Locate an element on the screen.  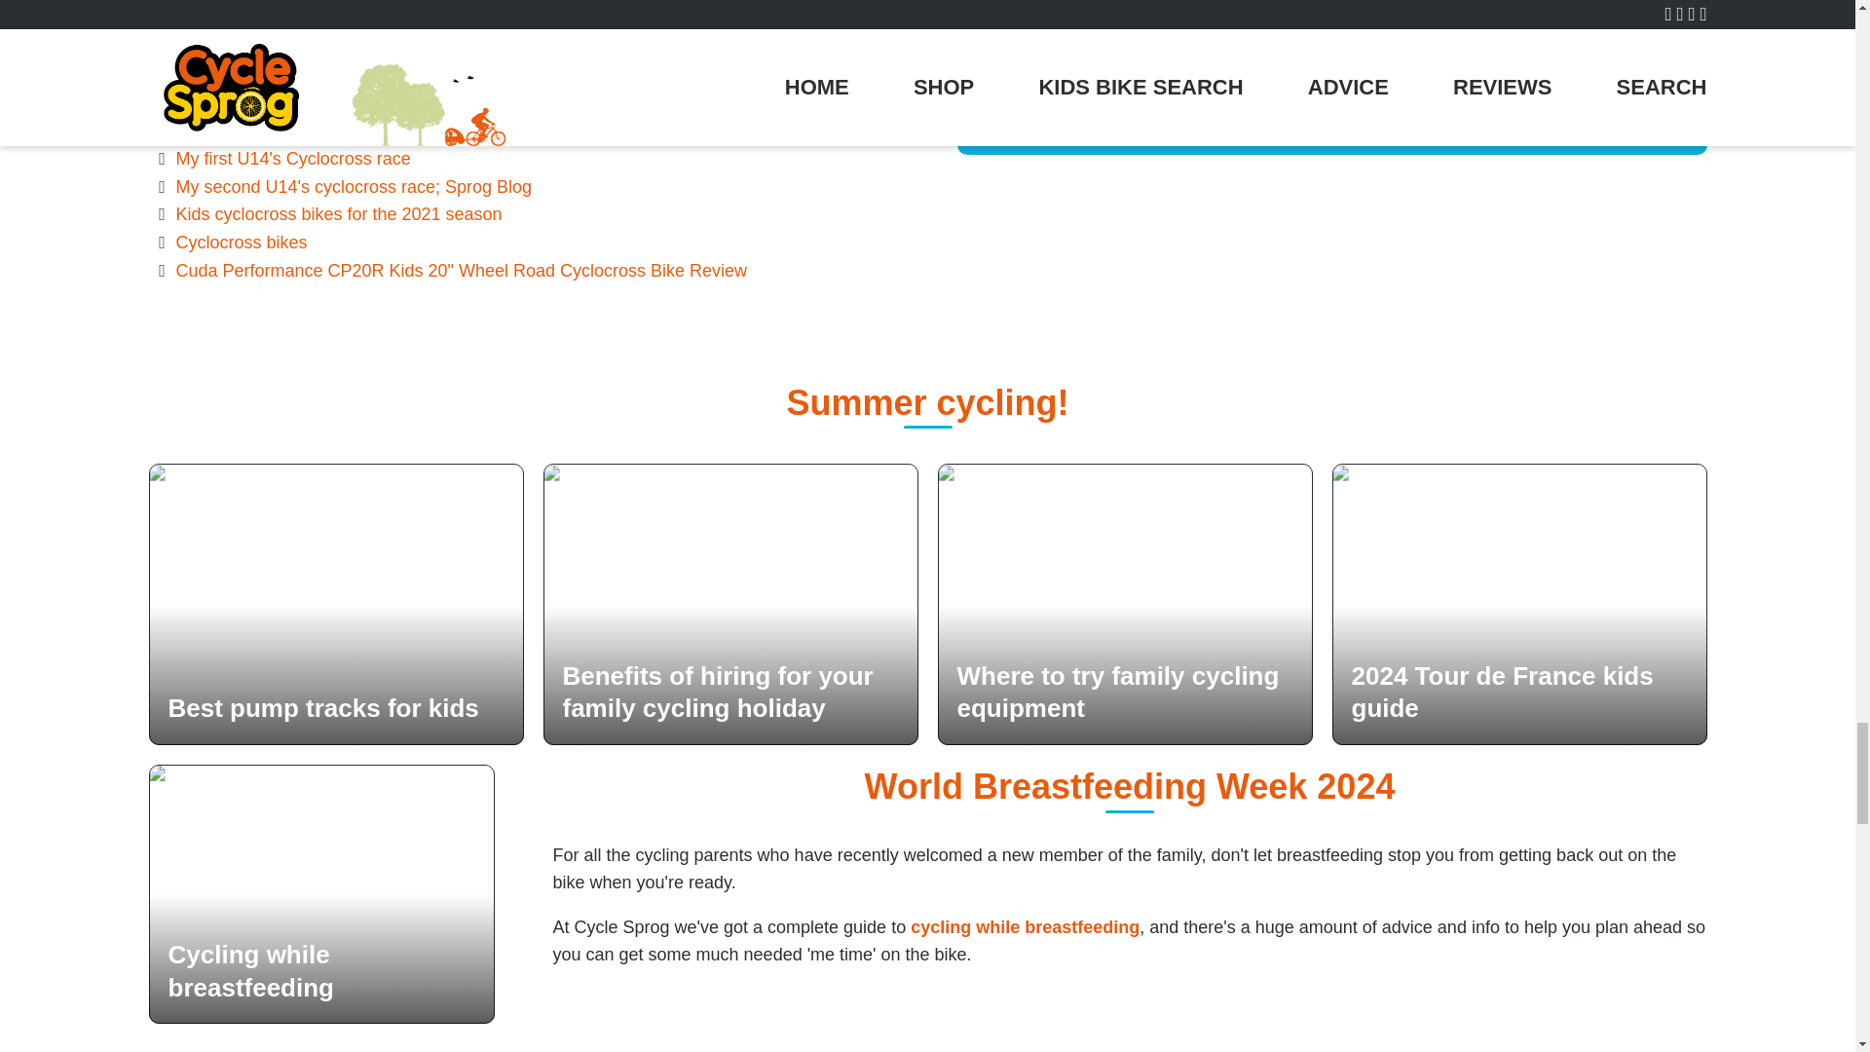
cycling while breastfeeding is located at coordinates (1025, 927).